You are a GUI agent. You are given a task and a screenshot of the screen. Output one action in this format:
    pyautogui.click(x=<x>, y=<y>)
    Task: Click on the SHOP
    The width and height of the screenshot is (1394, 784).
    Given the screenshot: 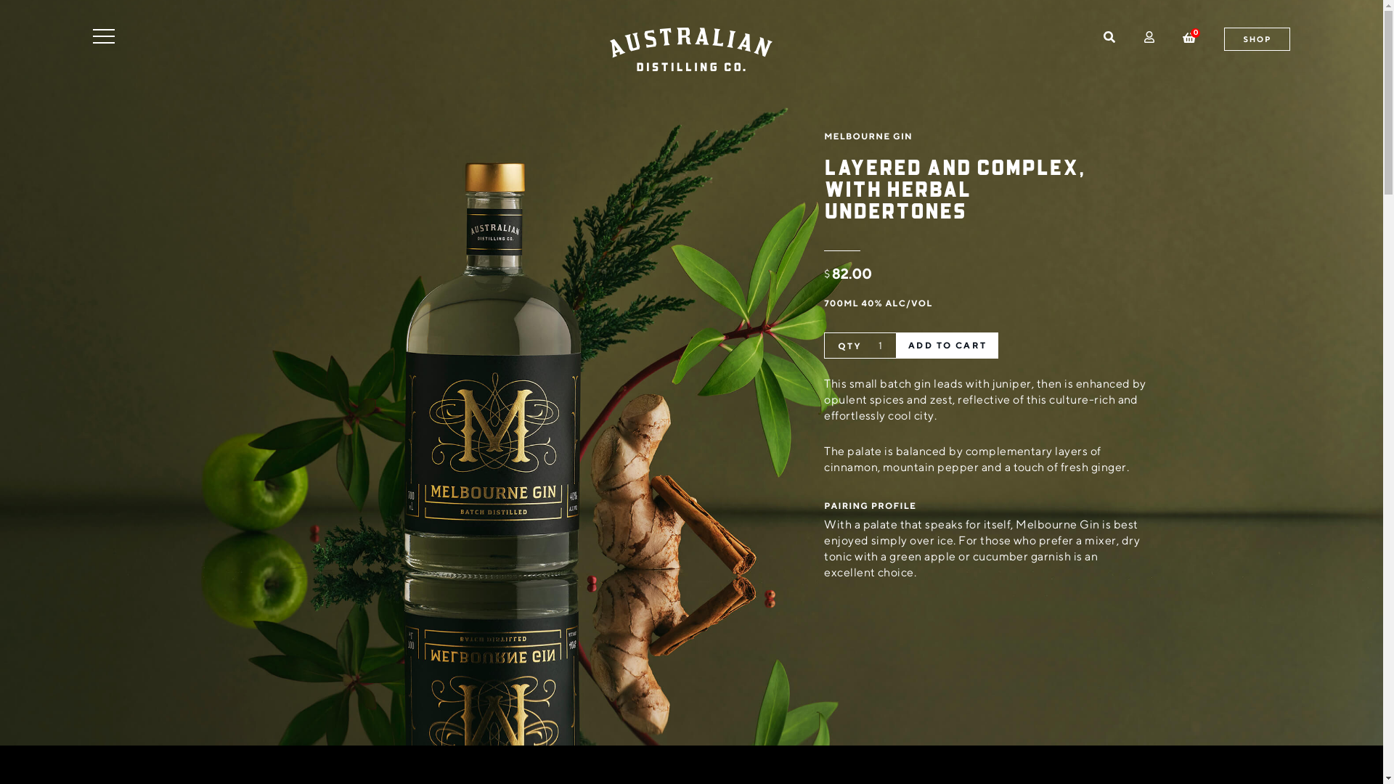 What is the action you would take?
    pyautogui.click(x=1258, y=39)
    